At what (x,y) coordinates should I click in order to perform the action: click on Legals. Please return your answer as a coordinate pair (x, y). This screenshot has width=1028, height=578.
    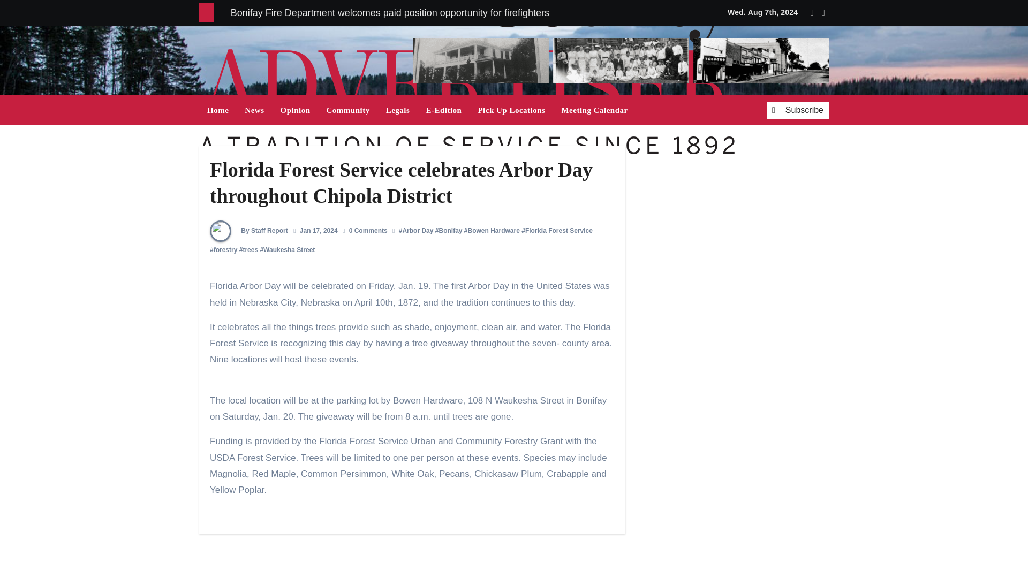
    Looking at the image, I should click on (398, 110).